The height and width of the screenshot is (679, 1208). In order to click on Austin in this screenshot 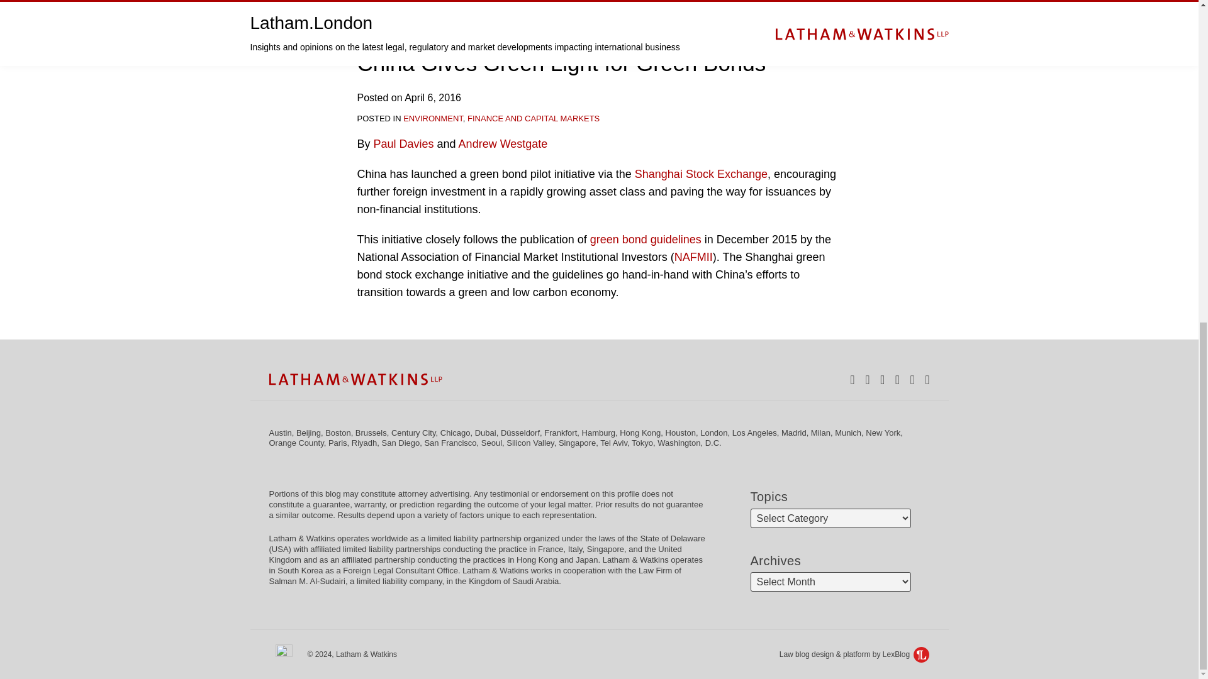, I will do `click(281, 433)`.